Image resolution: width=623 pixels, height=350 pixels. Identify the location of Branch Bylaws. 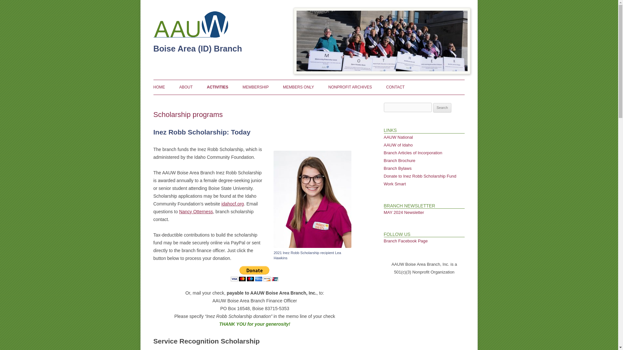
(397, 168).